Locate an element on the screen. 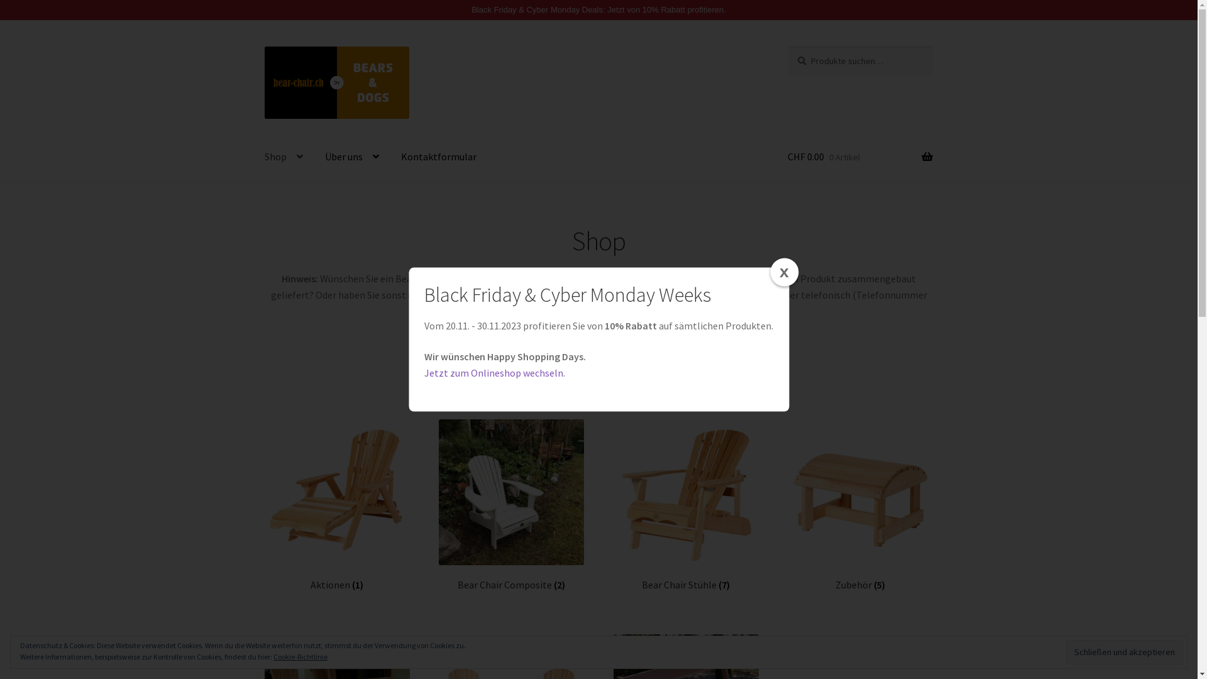 Image resolution: width=1207 pixels, height=679 pixels. Suche is located at coordinates (787, 47).